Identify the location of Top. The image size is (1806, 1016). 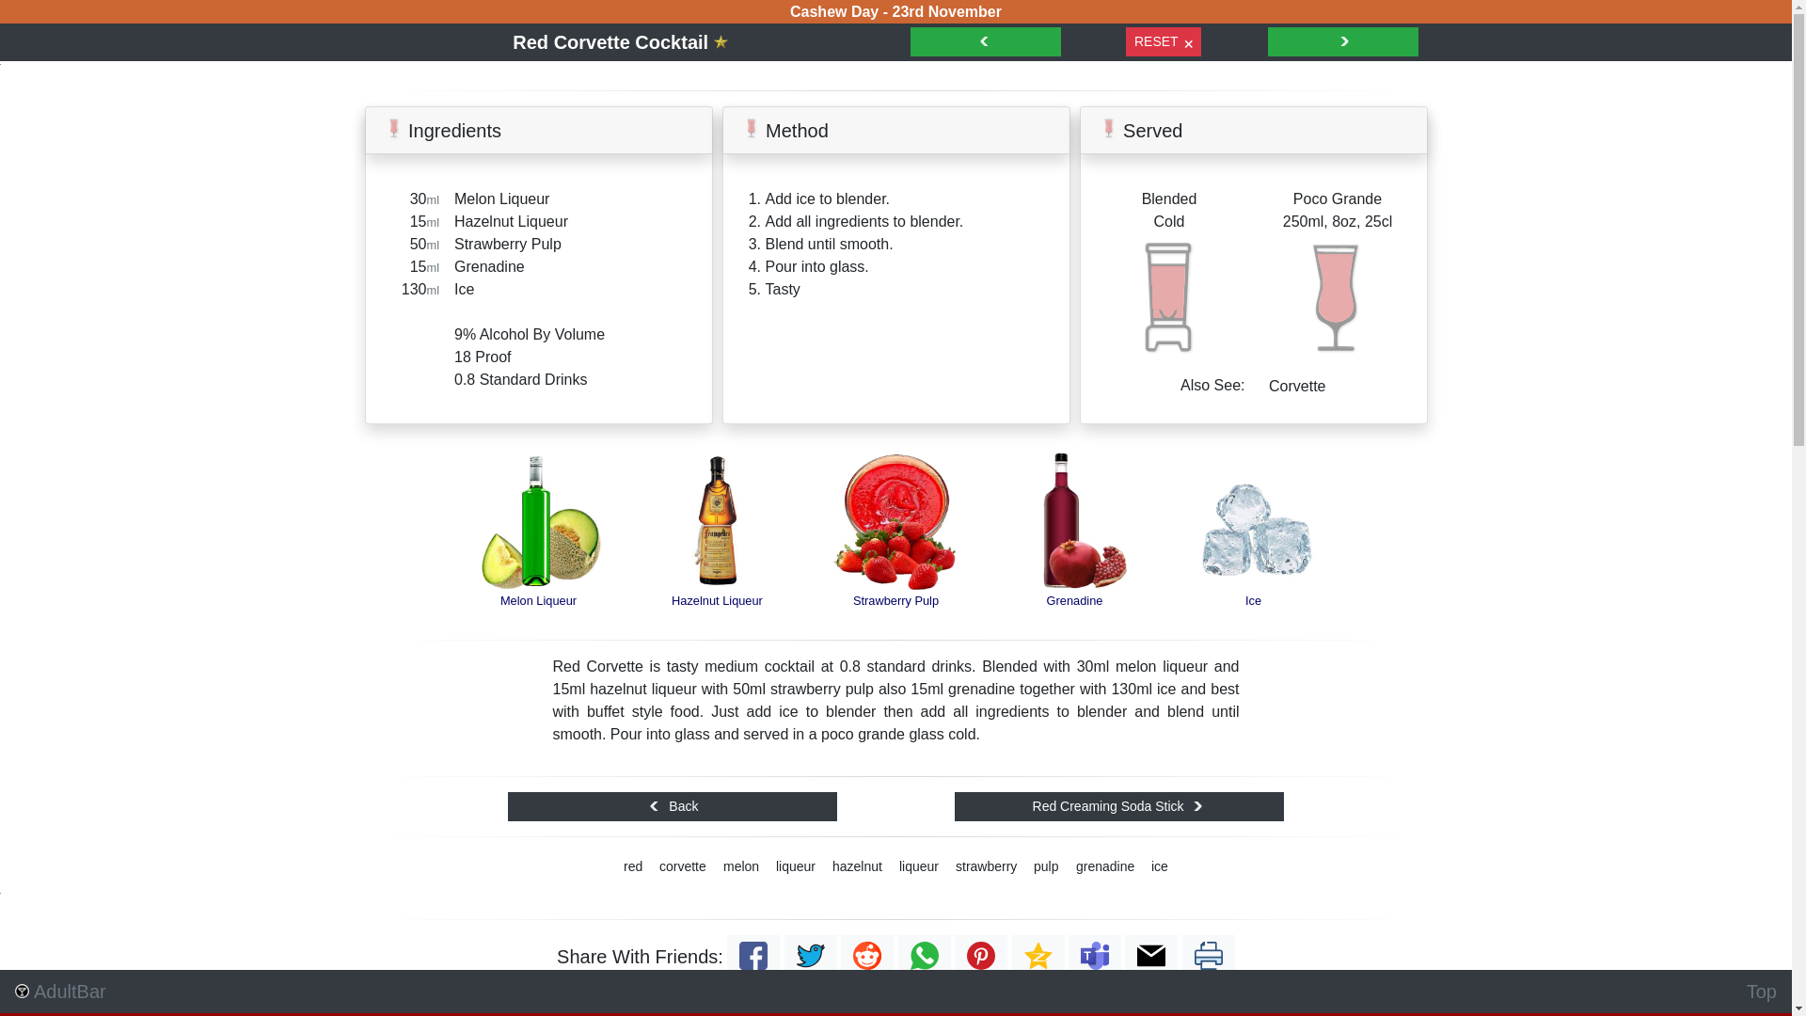
(1762, 992).